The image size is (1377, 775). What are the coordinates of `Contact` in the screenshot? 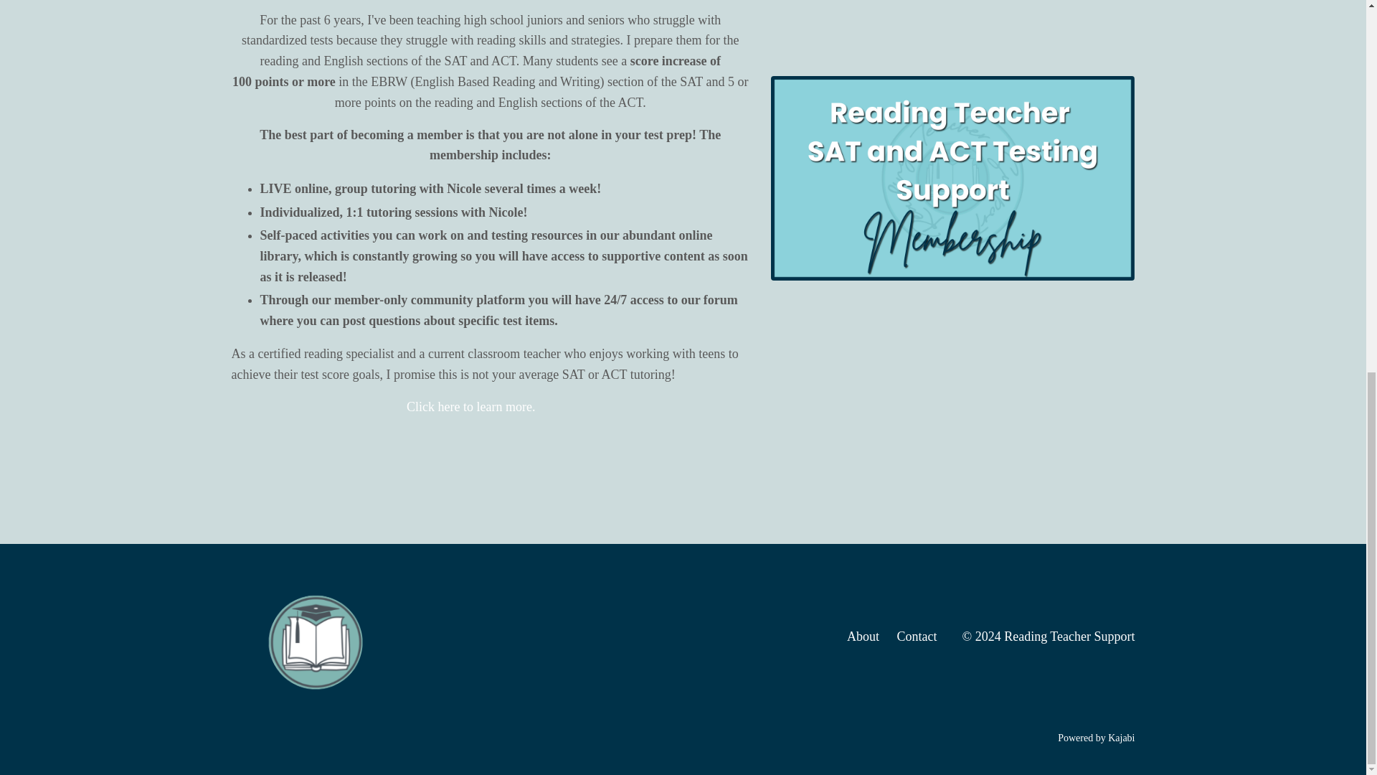 It's located at (916, 636).